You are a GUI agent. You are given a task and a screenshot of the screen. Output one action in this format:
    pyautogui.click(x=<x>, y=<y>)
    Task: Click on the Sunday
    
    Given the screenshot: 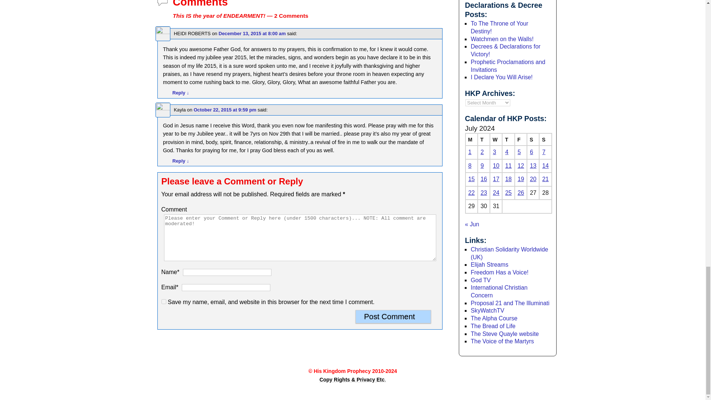 What is the action you would take?
    pyautogui.click(x=545, y=139)
    